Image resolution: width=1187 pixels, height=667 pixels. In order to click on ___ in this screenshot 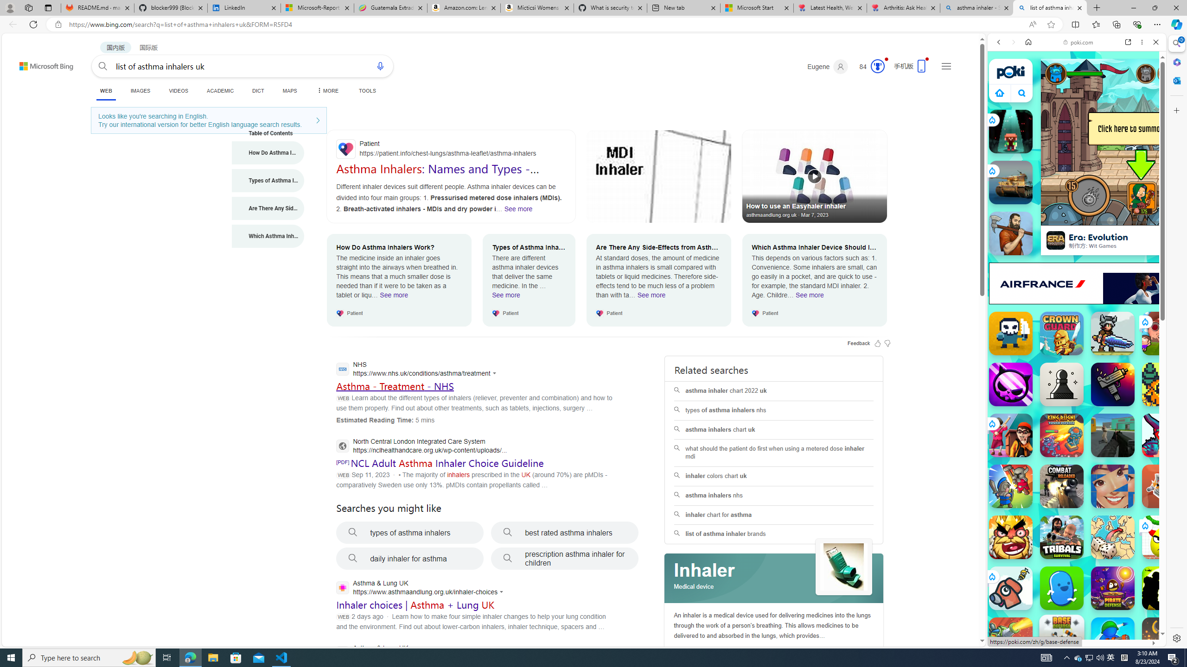, I will do `click(1001, 268)`.